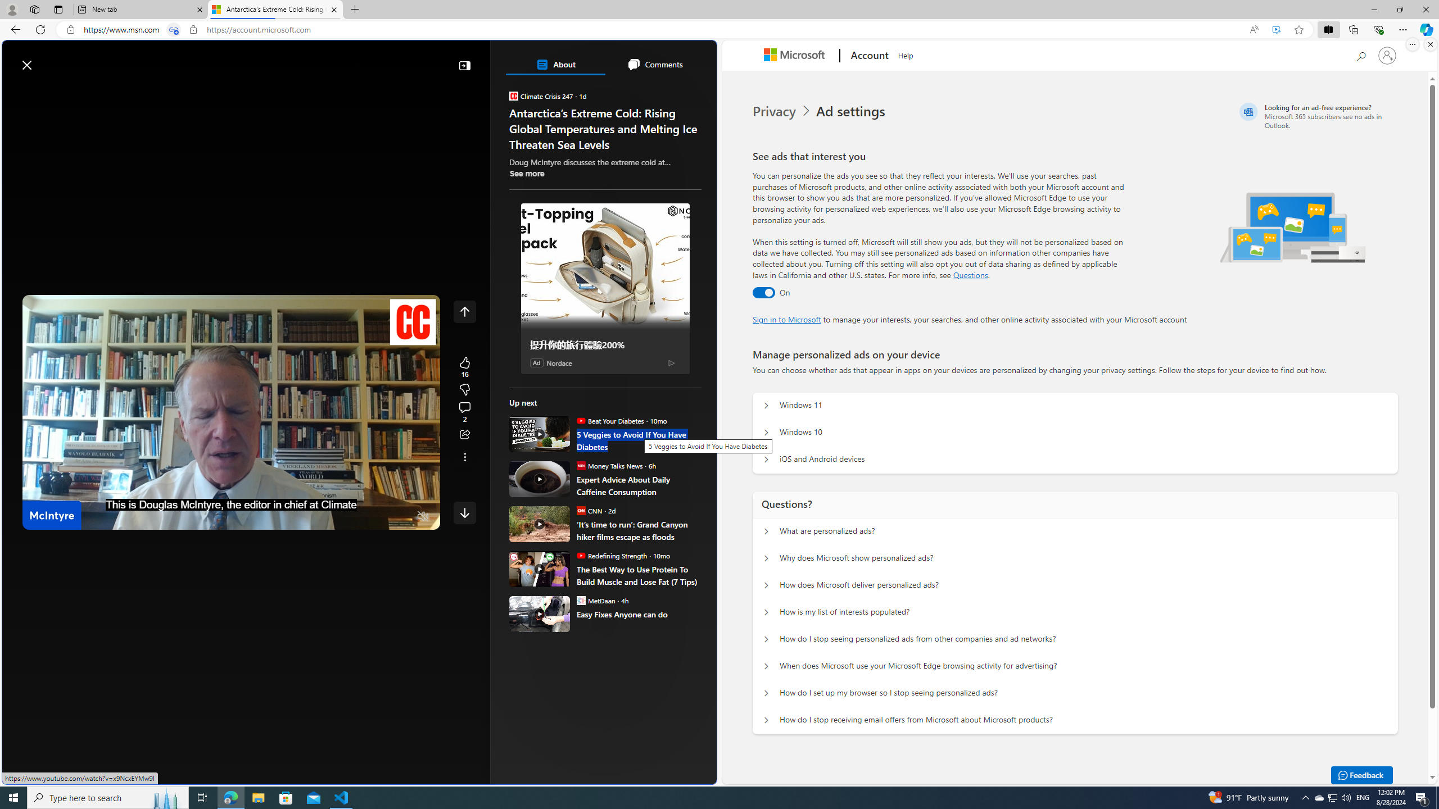 This screenshot has height=809, width=1439. Describe the element at coordinates (1360, 54) in the screenshot. I see `Search Microsoft.com` at that location.